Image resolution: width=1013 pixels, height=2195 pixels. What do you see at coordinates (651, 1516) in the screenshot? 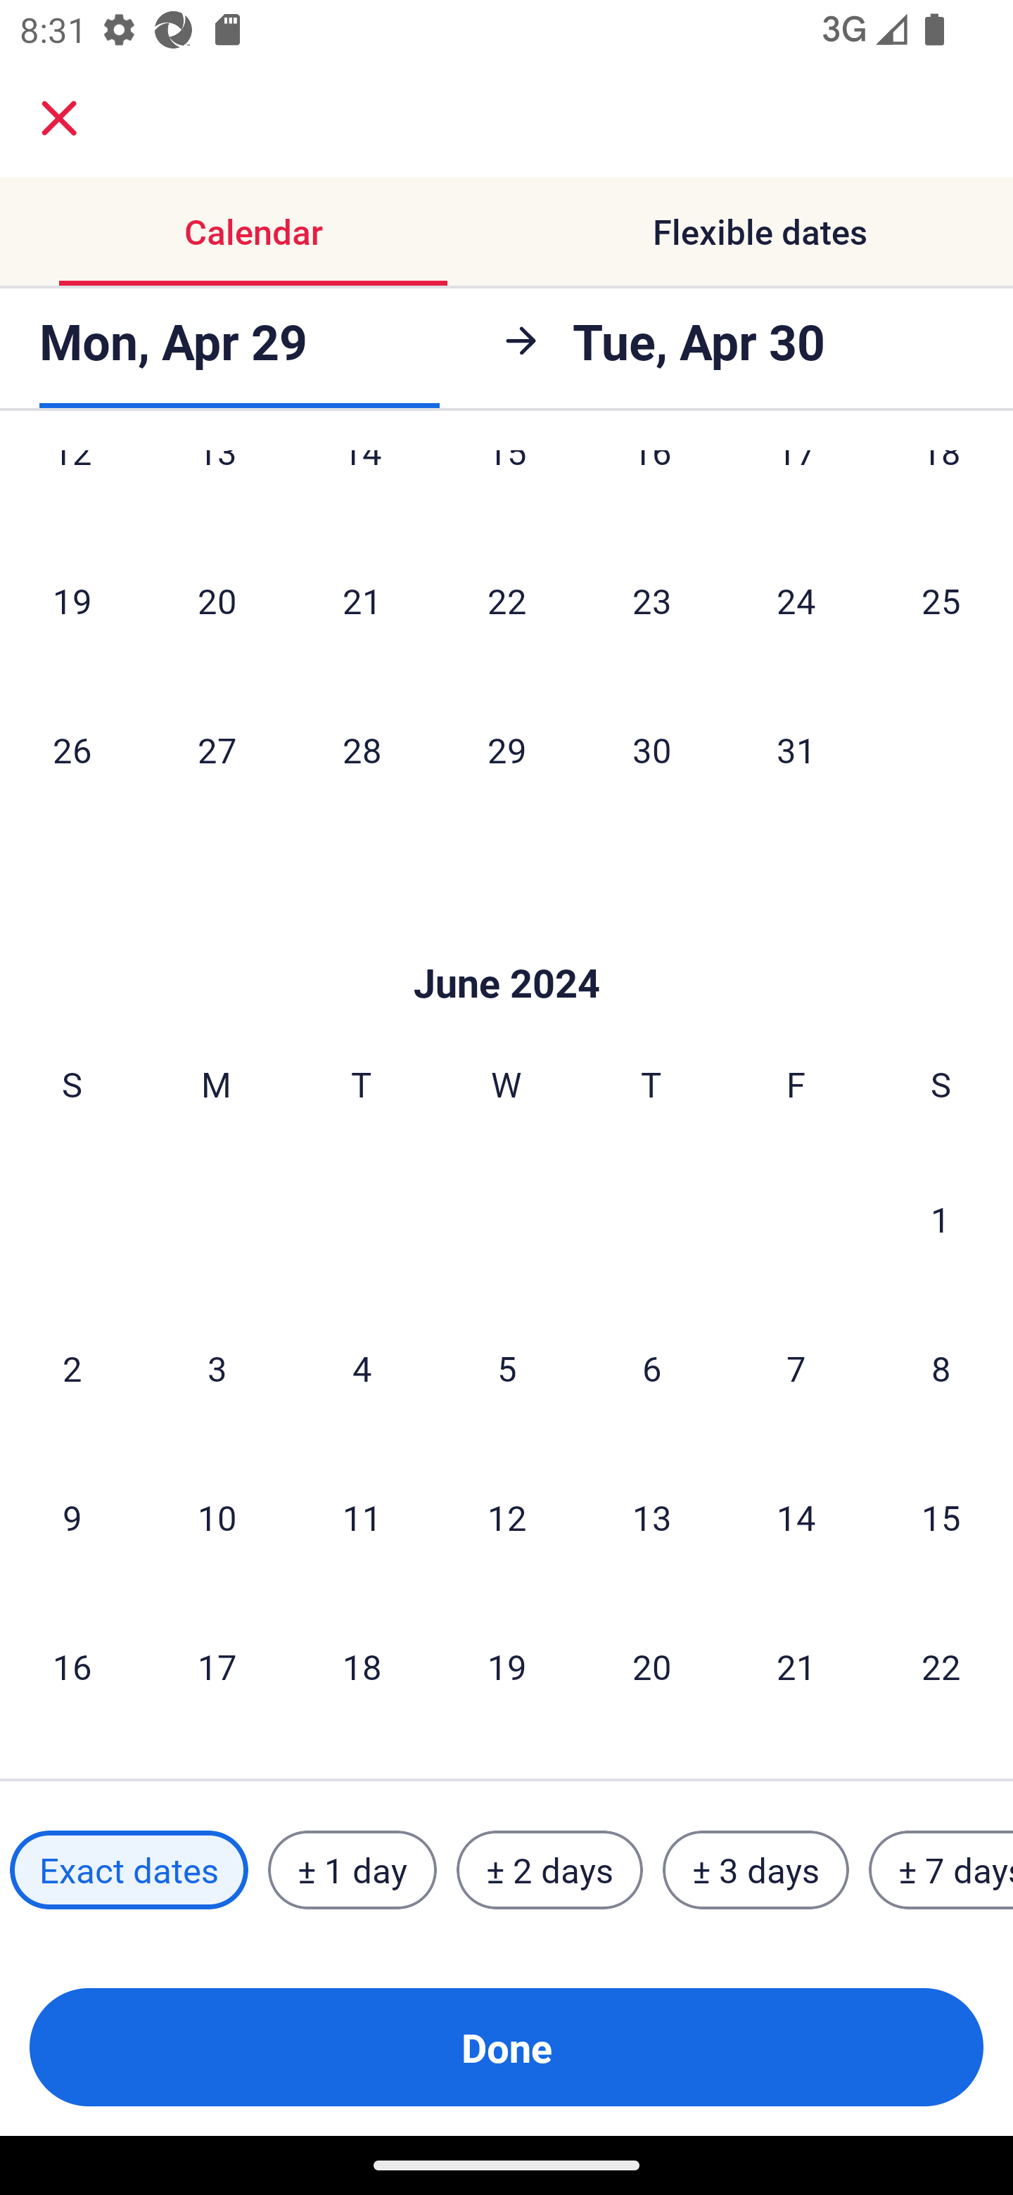
I see `13 Thursday, June 13, 2024` at bounding box center [651, 1516].